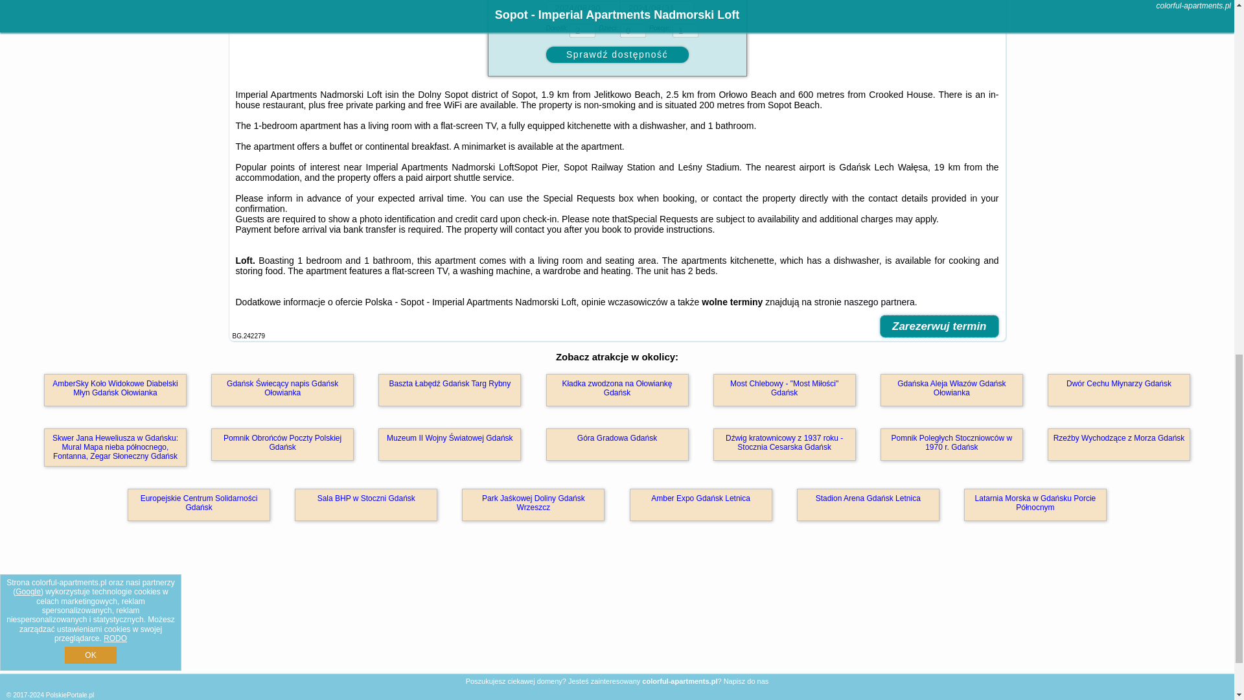 Image resolution: width=1244 pixels, height=700 pixels. I want to click on 1, so click(685, 30).